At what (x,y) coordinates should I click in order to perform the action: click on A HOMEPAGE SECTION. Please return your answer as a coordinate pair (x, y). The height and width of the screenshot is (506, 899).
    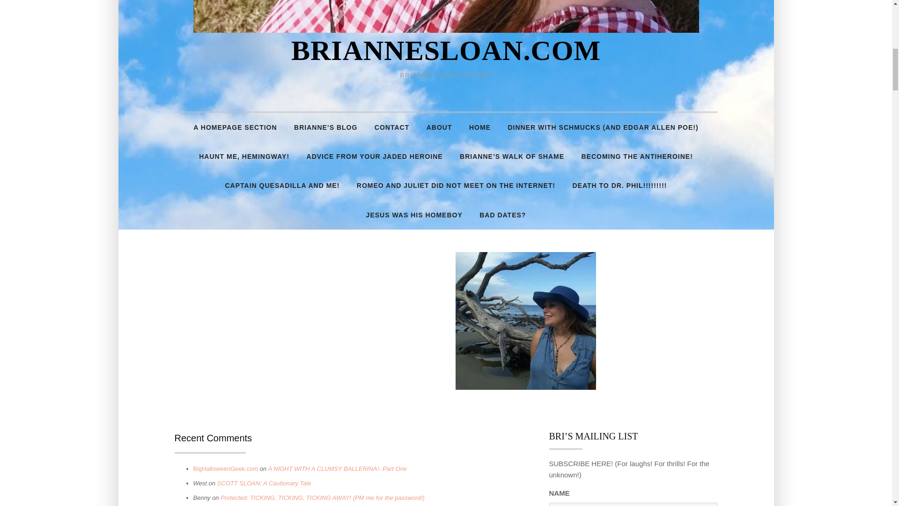
    Looking at the image, I should click on (235, 127).